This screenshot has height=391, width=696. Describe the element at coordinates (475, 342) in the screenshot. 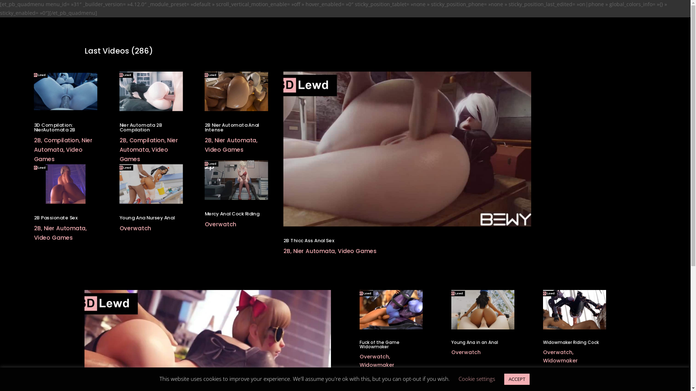

I see `Young Ana in an Anal` at that location.